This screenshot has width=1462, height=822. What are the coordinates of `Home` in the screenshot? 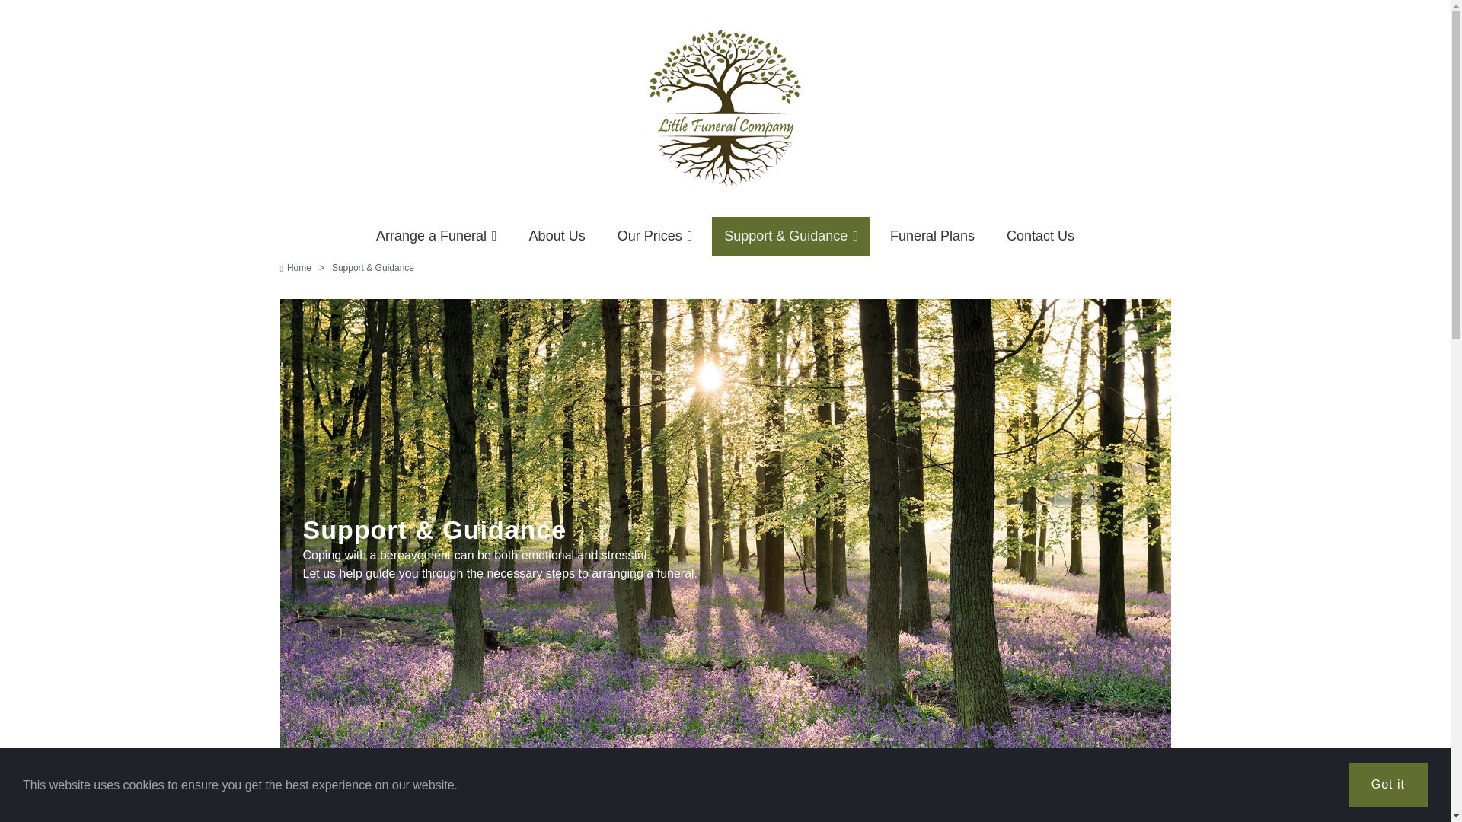 It's located at (295, 268).